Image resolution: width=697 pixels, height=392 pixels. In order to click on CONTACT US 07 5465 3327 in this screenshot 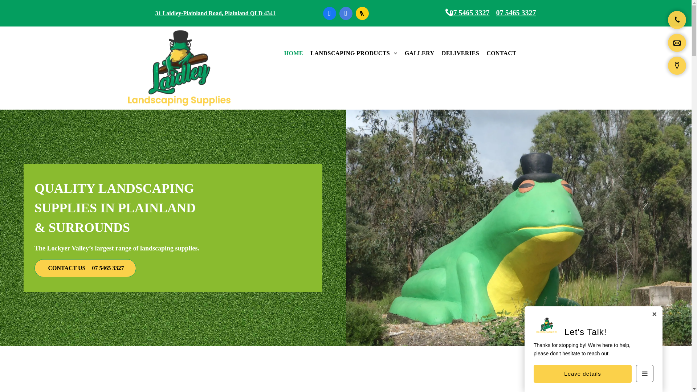, I will do `click(85, 268)`.